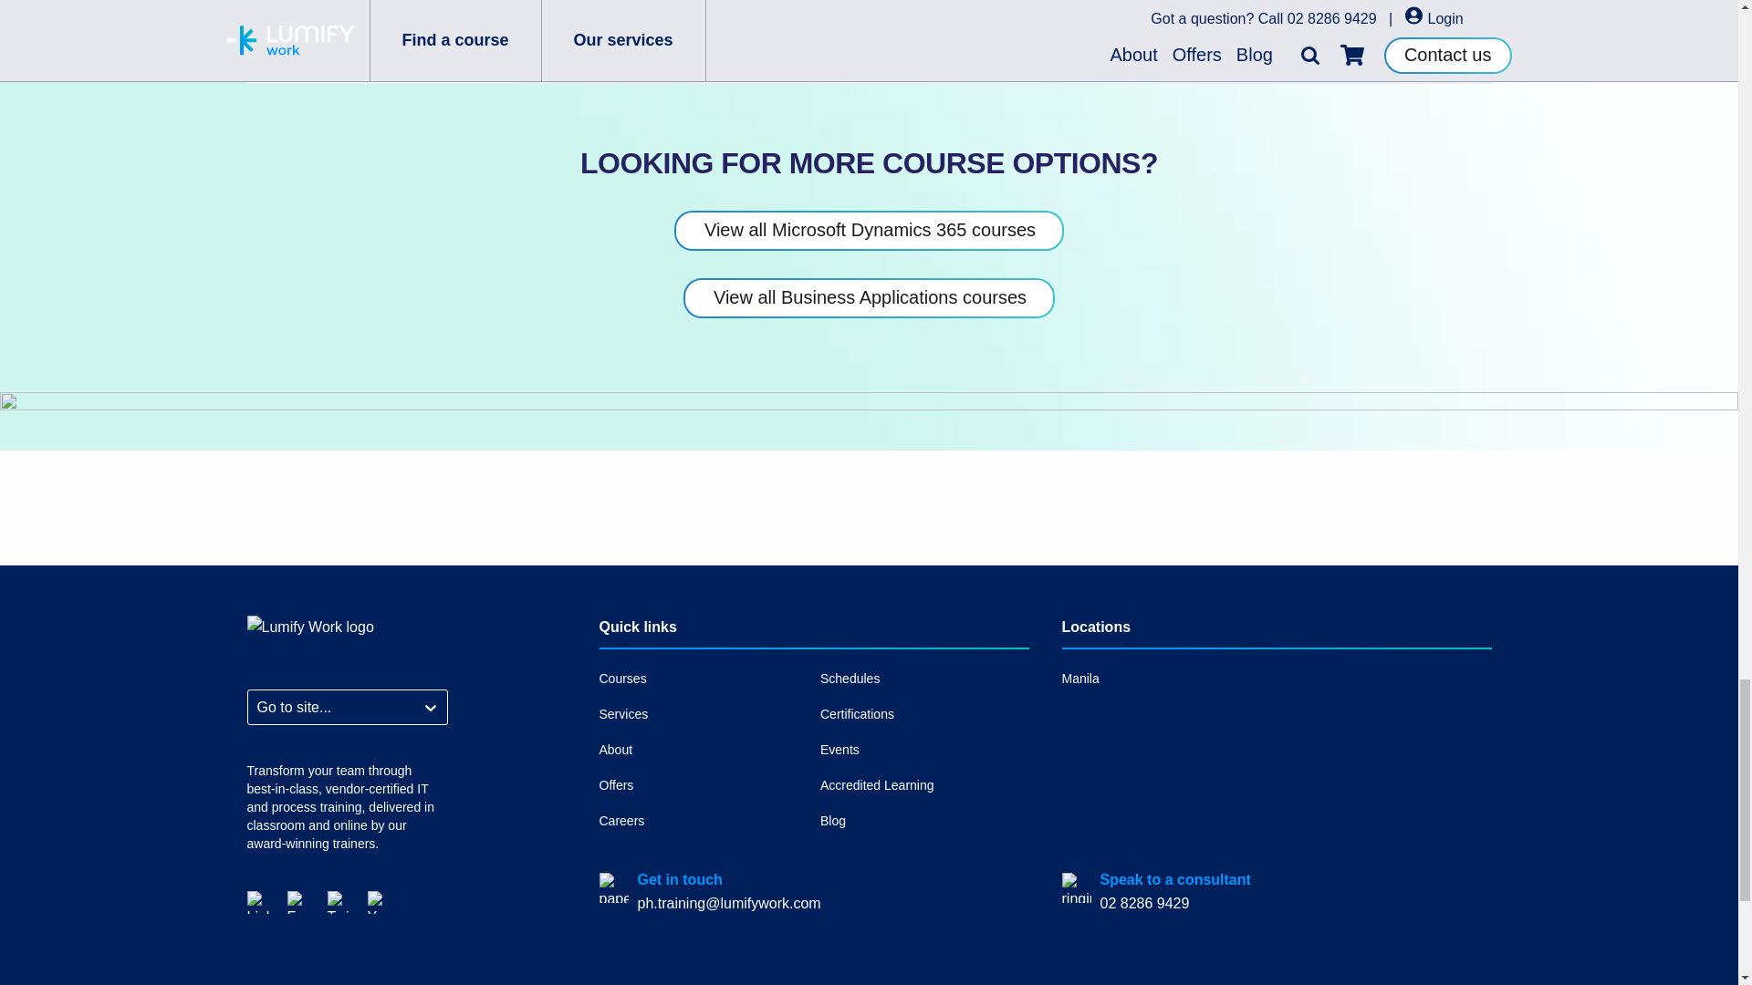  I want to click on Certifications, so click(924, 714).